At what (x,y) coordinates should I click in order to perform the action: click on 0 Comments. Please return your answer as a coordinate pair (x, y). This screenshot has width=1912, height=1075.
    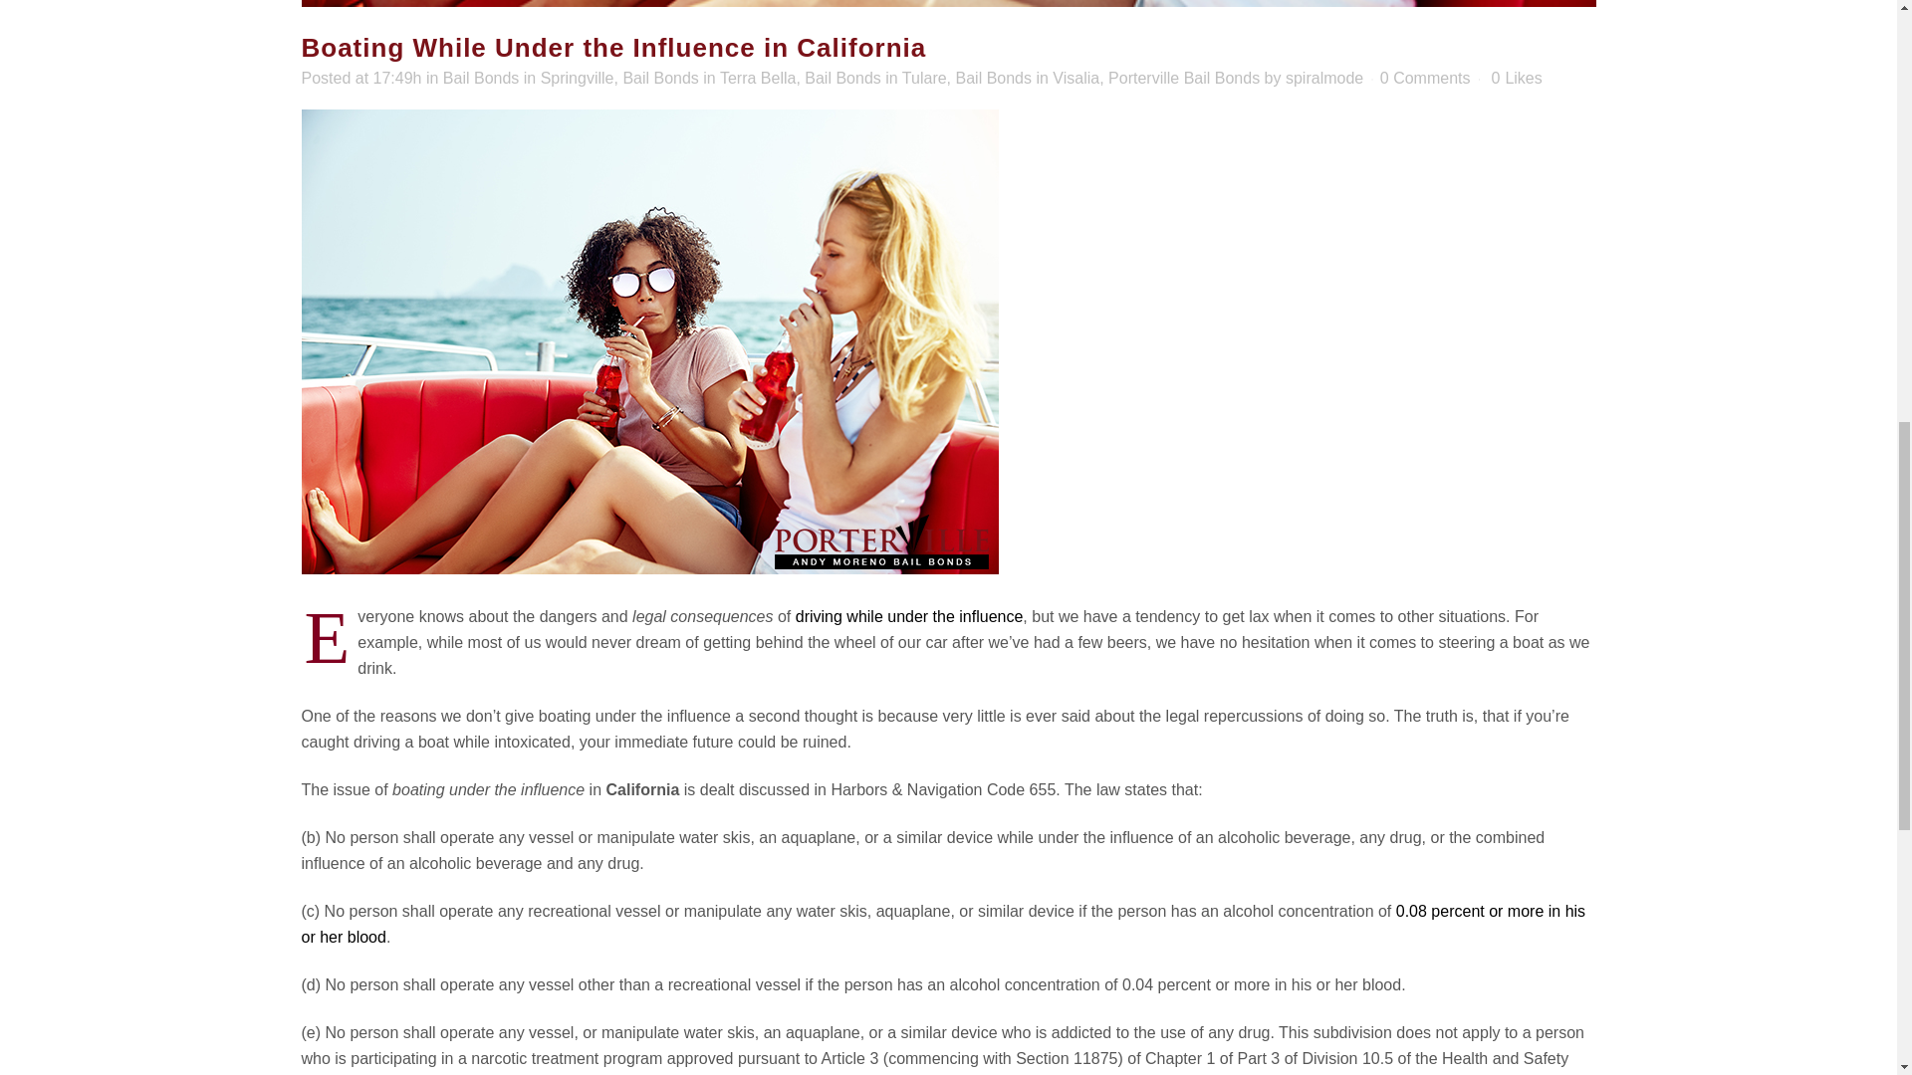
    Looking at the image, I should click on (1425, 78).